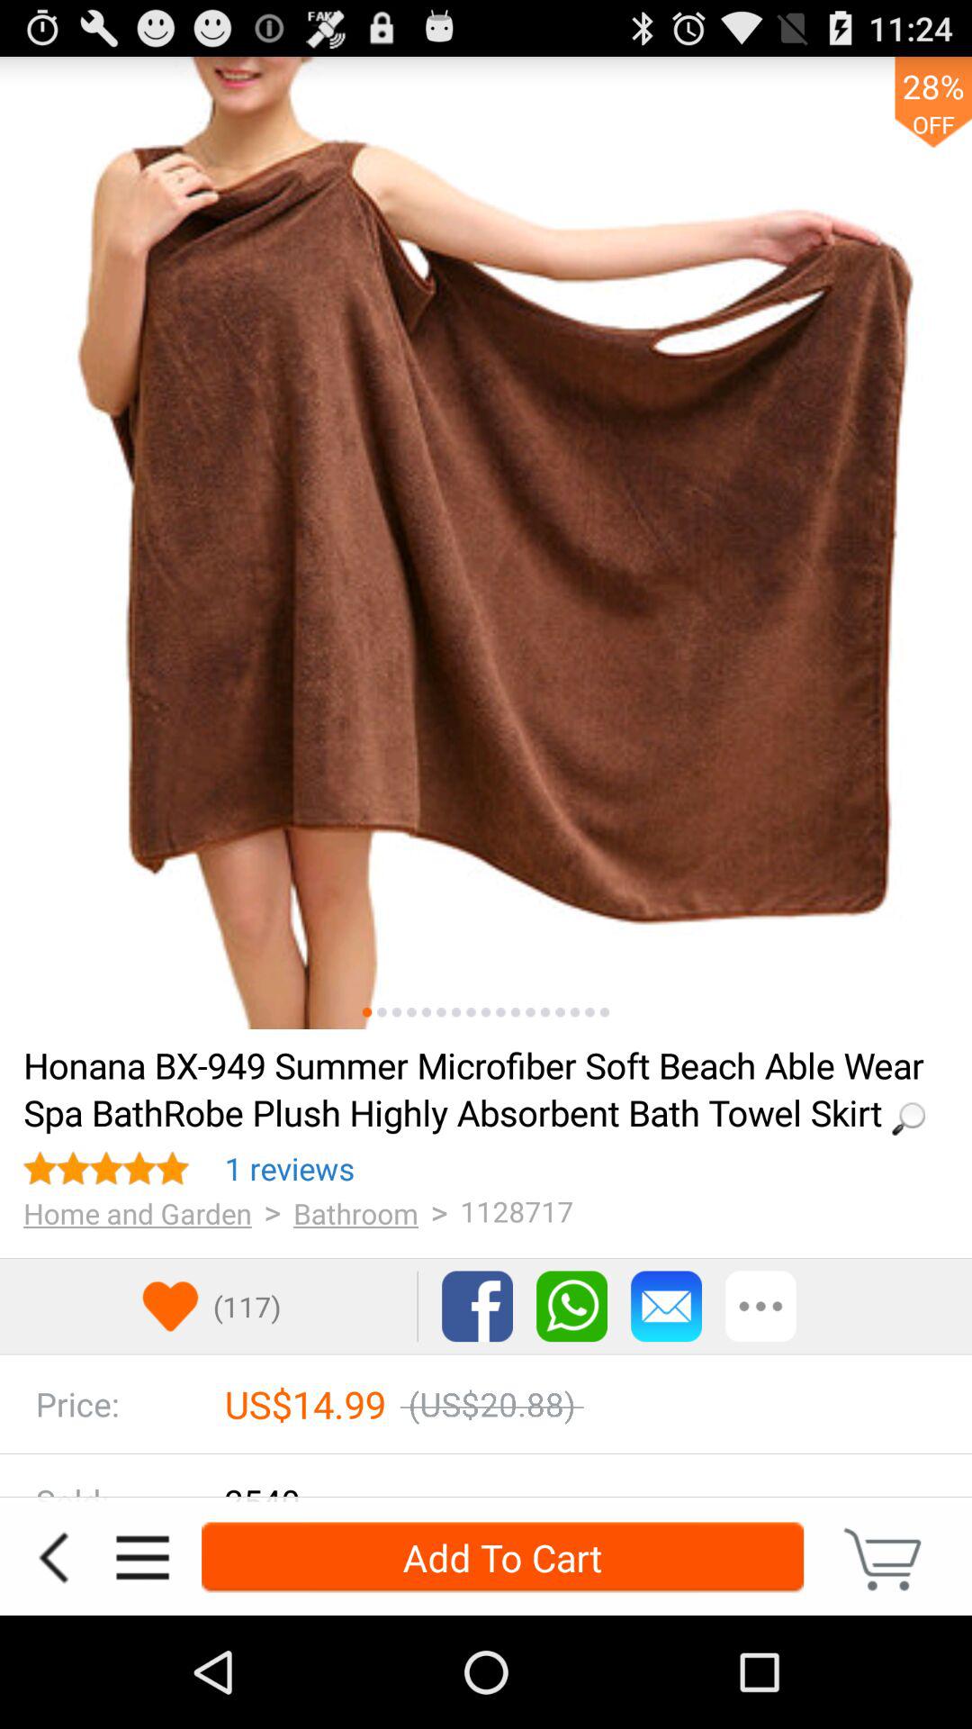  Describe the element at coordinates (290, 1168) in the screenshot. I see `choose the icon next to the > item` at that location.